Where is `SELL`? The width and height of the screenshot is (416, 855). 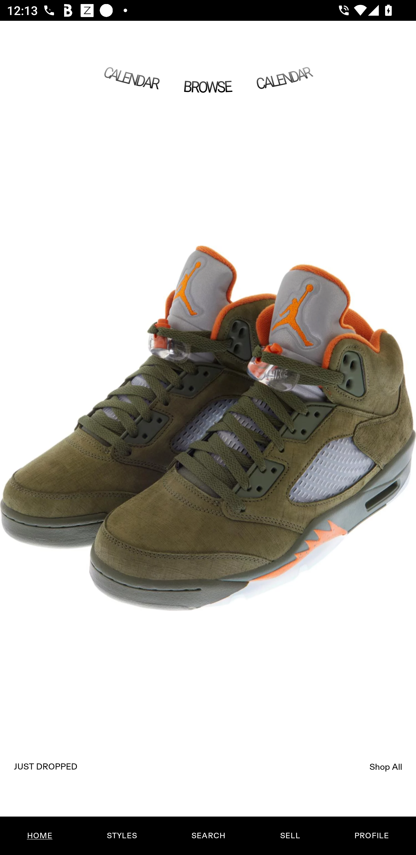
SELL is located at coordinates (290, 836).